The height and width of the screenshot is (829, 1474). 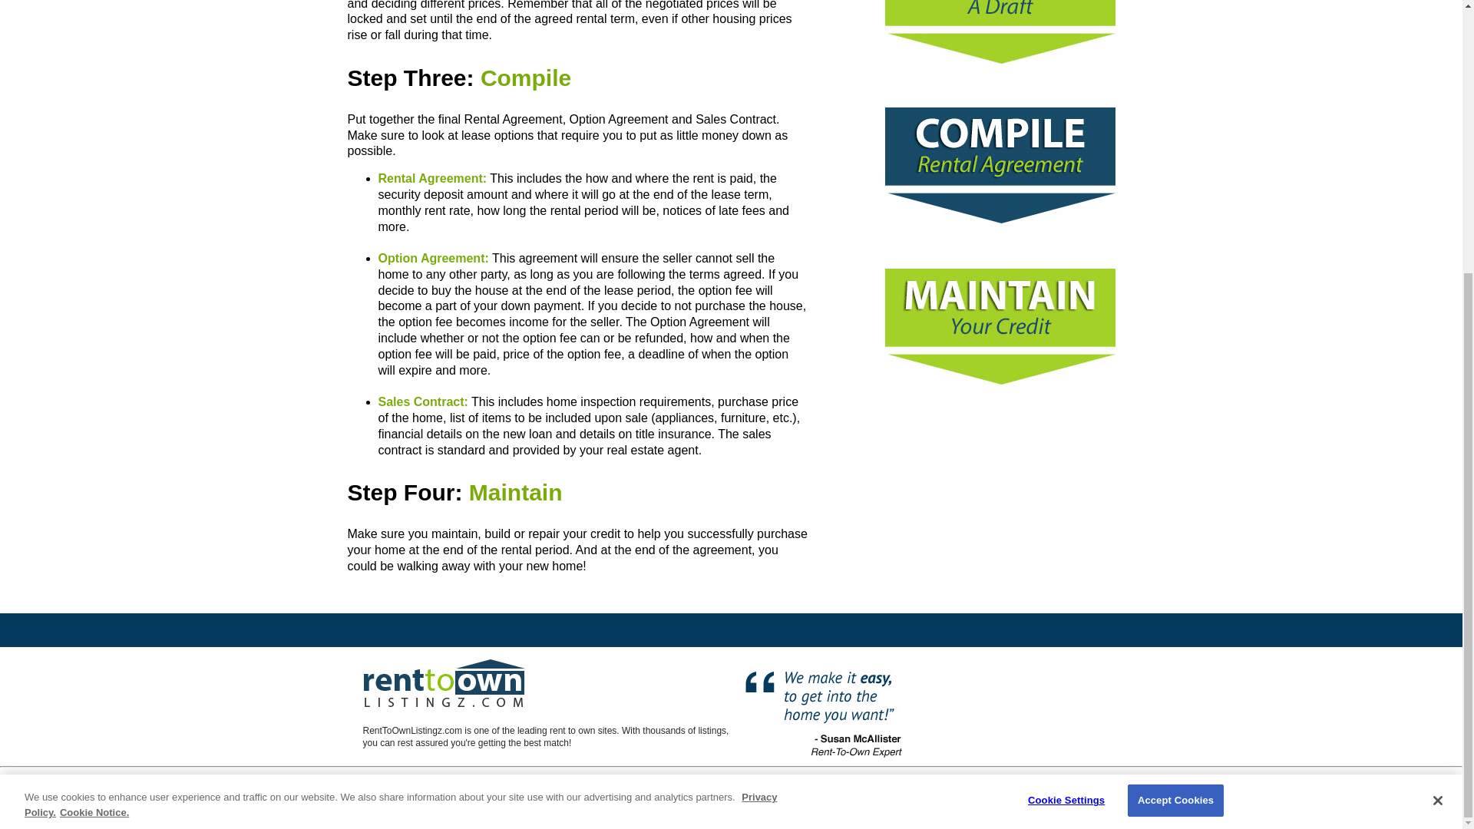 What do you see at coordinates (375, 799) in the screenshot?
I see `Privacy Policy` at bounding box center [375, 799].